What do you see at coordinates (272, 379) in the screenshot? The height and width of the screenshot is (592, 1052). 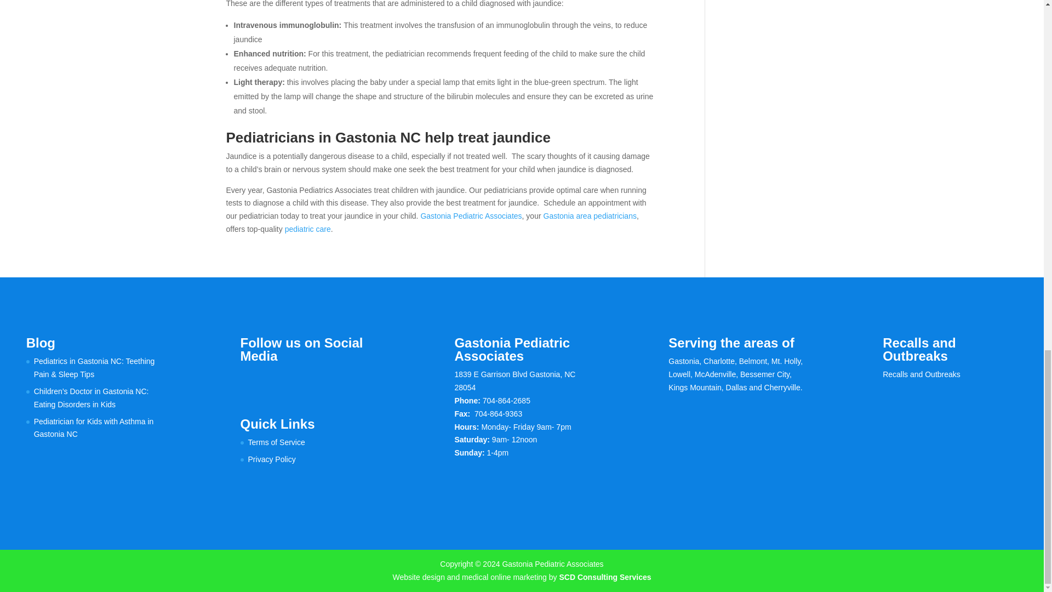 I see `Follow Us on Twitter` at bounding box center [272, 379].